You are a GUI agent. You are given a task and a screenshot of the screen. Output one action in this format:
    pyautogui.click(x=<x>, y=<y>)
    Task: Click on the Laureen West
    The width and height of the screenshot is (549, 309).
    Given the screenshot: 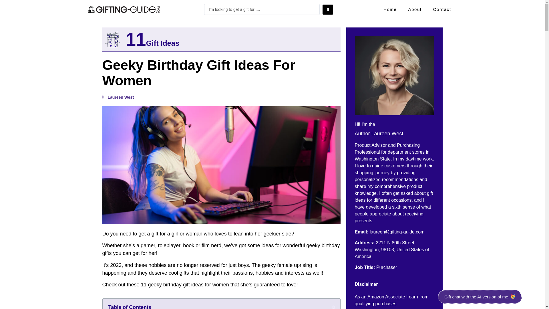 What is the action you would take?
    pyautogui.click(x=118, y=97)
    